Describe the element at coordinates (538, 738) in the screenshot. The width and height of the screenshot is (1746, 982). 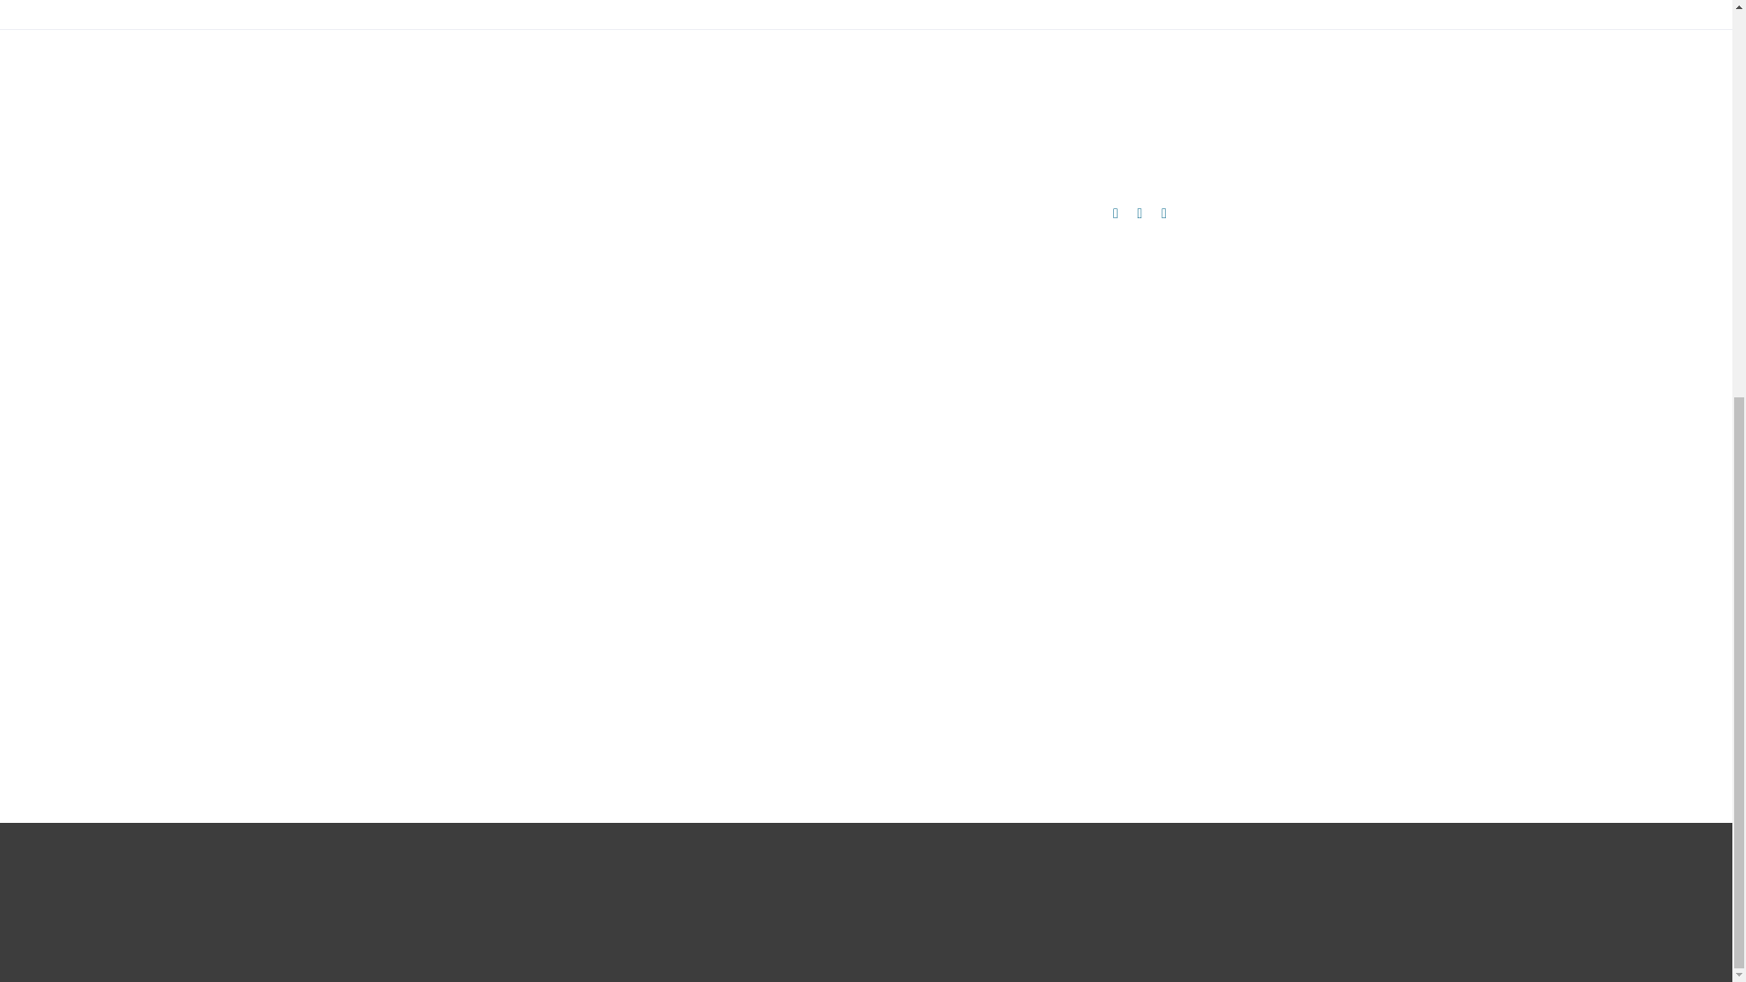
I see `Spray Paints` at that location.